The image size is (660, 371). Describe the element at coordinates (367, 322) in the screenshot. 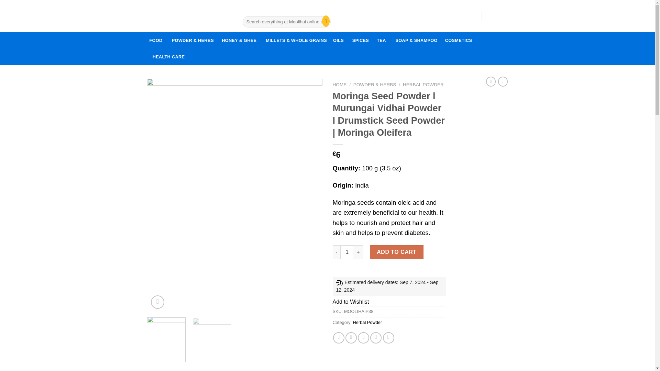

I see `Share on Facebook` at that location.